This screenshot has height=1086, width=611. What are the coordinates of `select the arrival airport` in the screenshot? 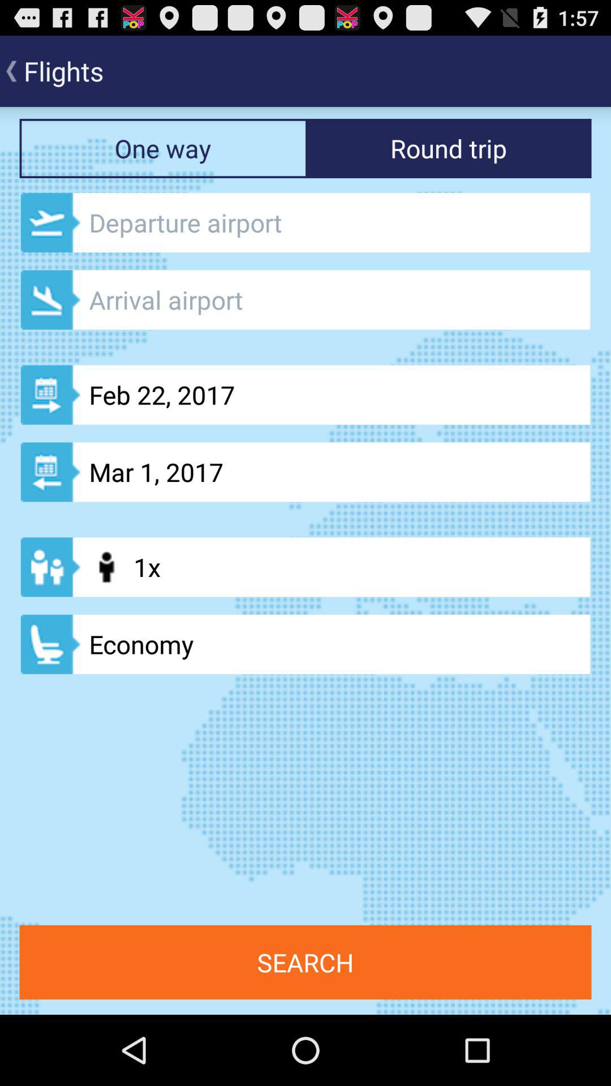 It's located at (305, 300).